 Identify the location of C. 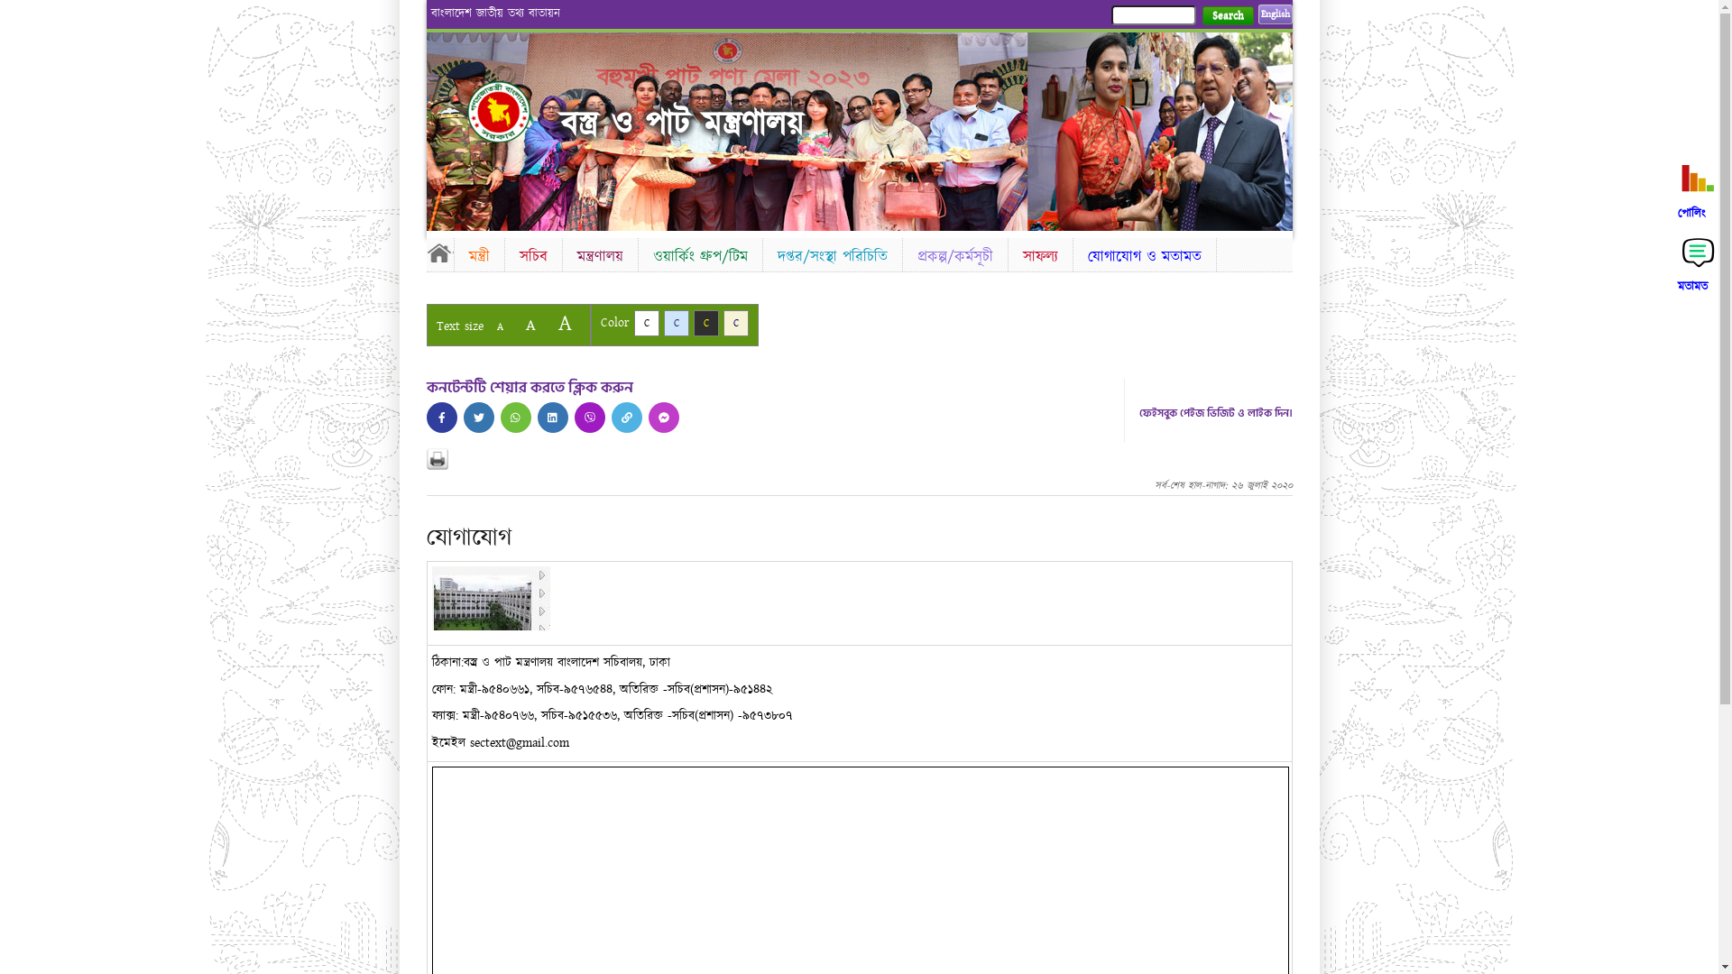
(736, 323).